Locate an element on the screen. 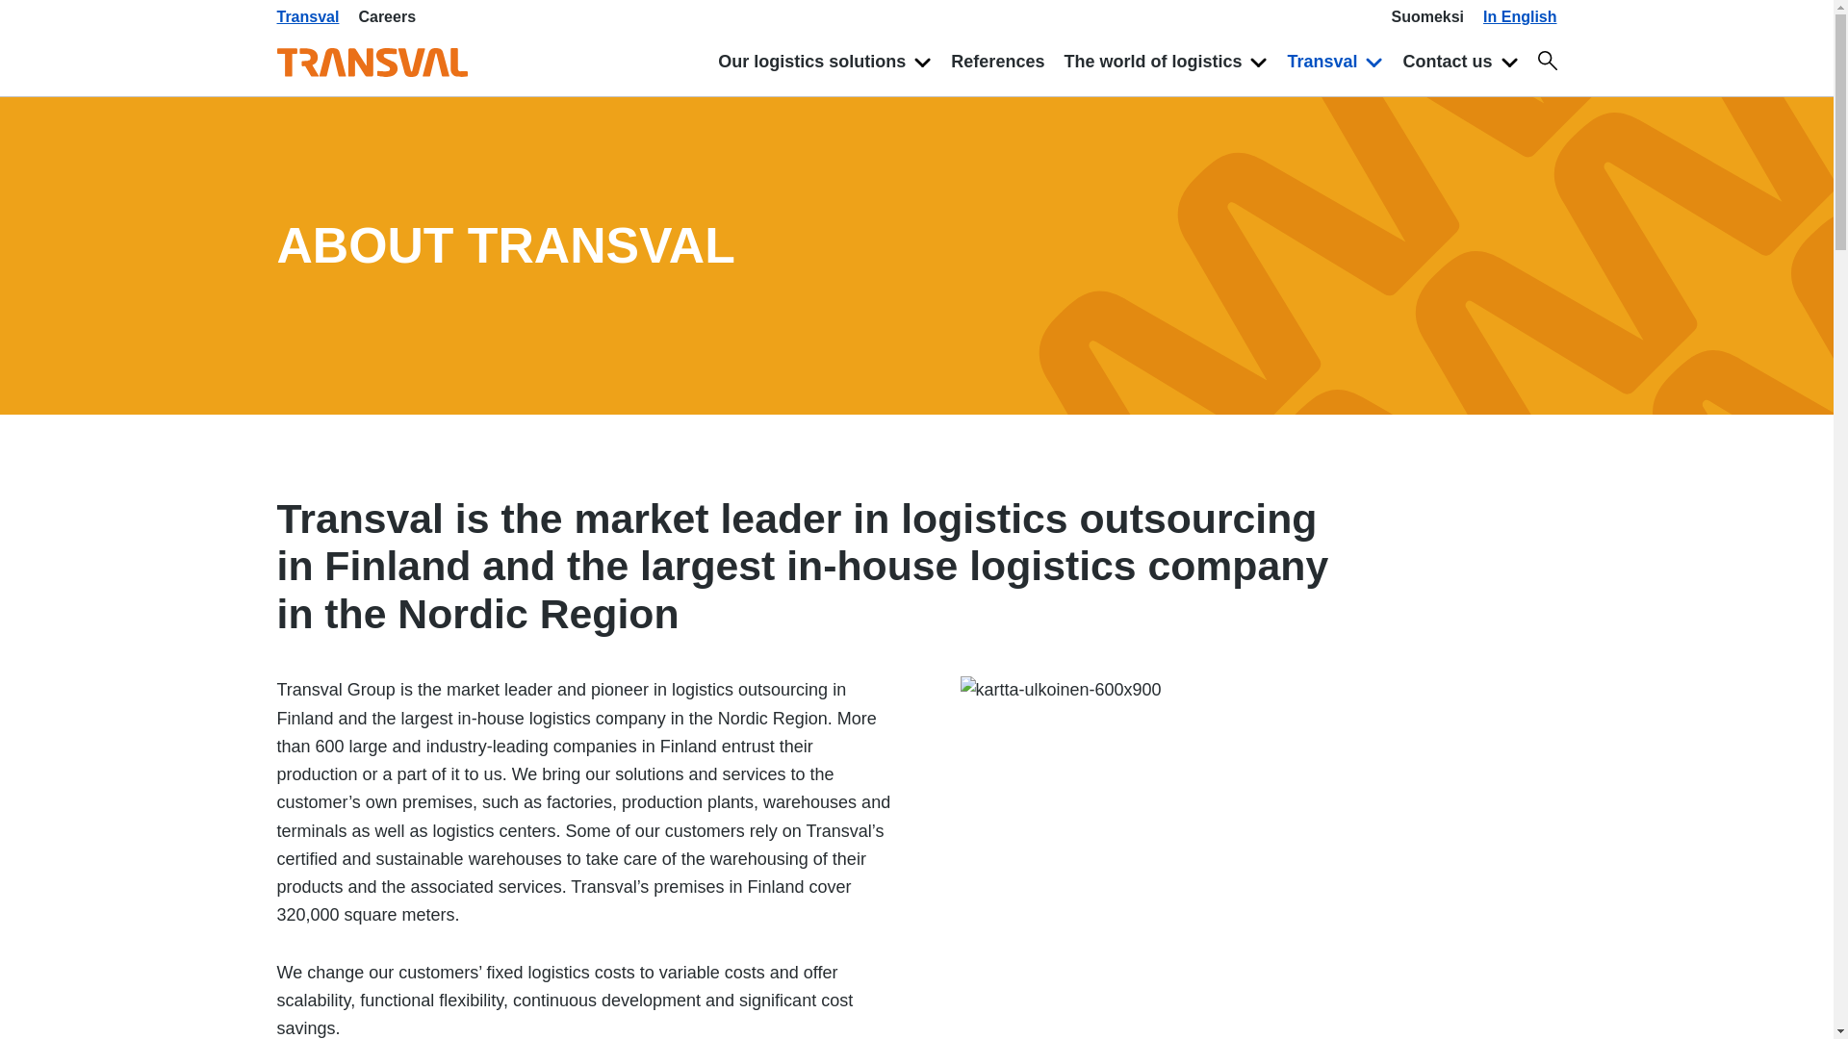  Transval Search is located at coordinates (1548, 60).